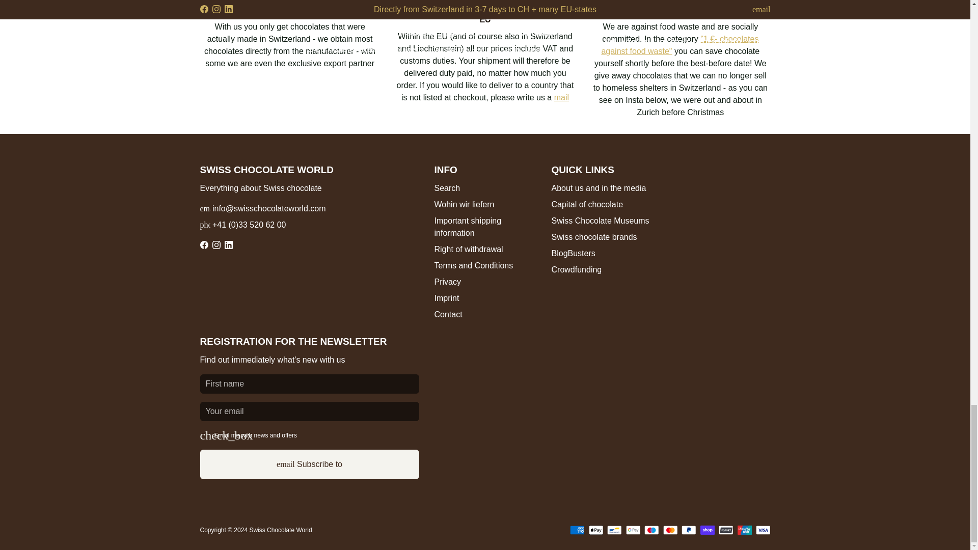 The image size is (978, 550). What do you see at coordinates (689, 530) in the screenshot?
I see `PayPal` at bounding box center [689, 530].